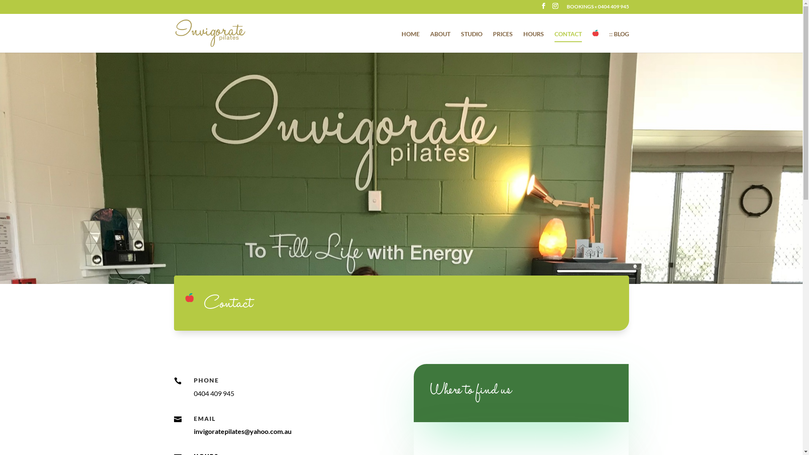 Image resolution: width=809 pixels, height=455 pixels. I want to click on STUDIO, so click(472, 36).